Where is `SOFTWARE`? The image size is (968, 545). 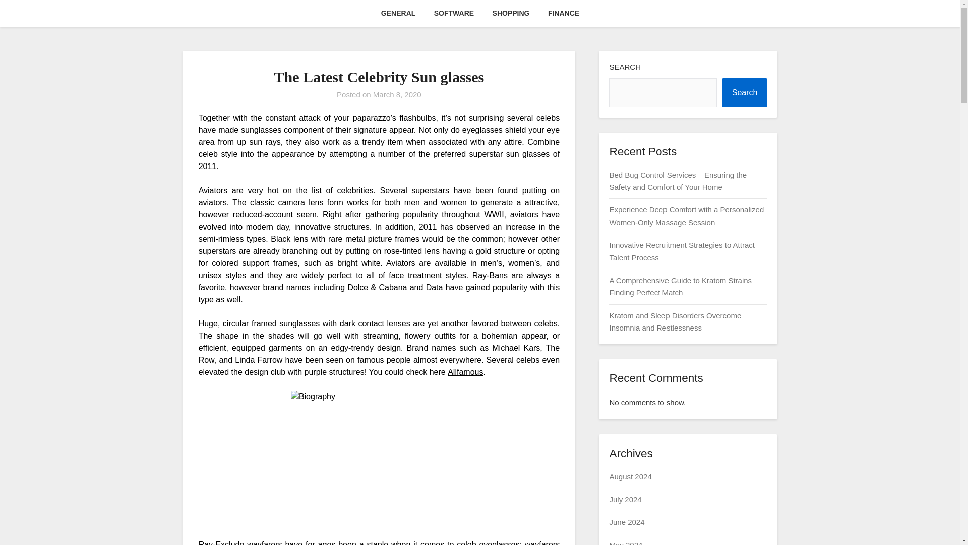
SOFTWARE is located at coordinates (454, 13).